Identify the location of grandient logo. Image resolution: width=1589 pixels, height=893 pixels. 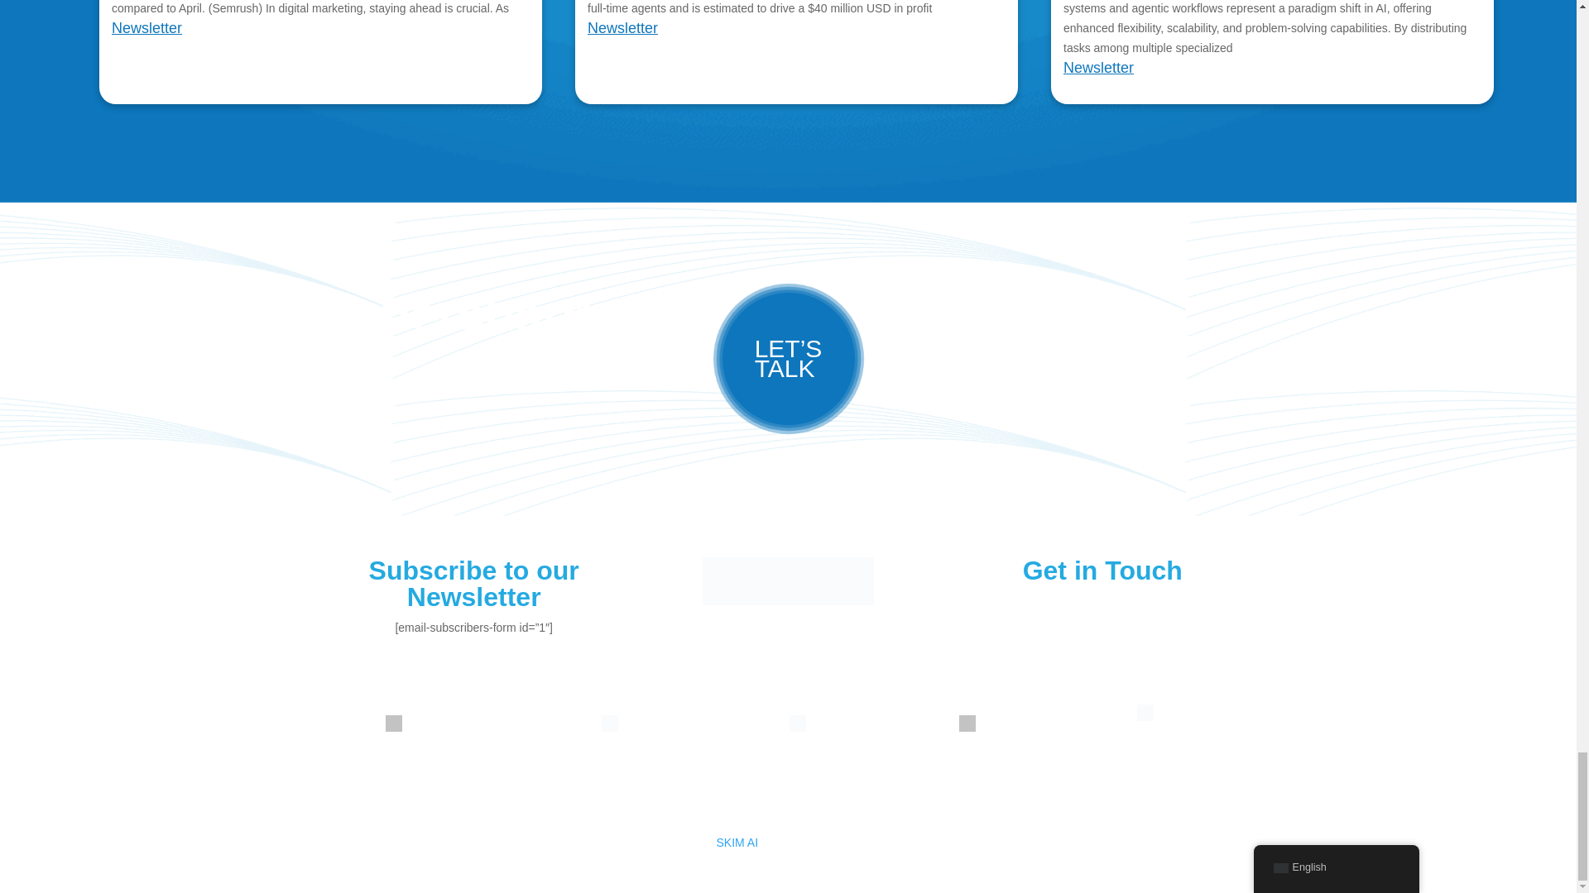
(788, 580).